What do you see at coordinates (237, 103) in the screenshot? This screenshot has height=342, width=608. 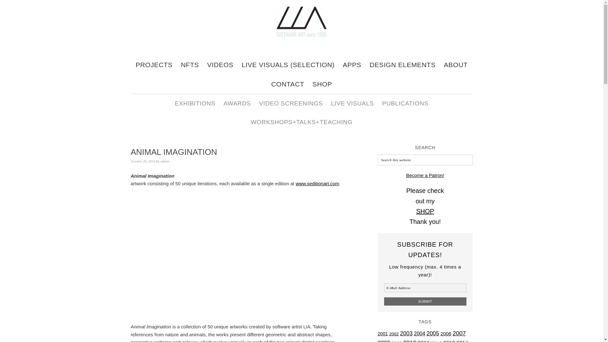 I see `AWARDS` at bounding box center [237, 103].